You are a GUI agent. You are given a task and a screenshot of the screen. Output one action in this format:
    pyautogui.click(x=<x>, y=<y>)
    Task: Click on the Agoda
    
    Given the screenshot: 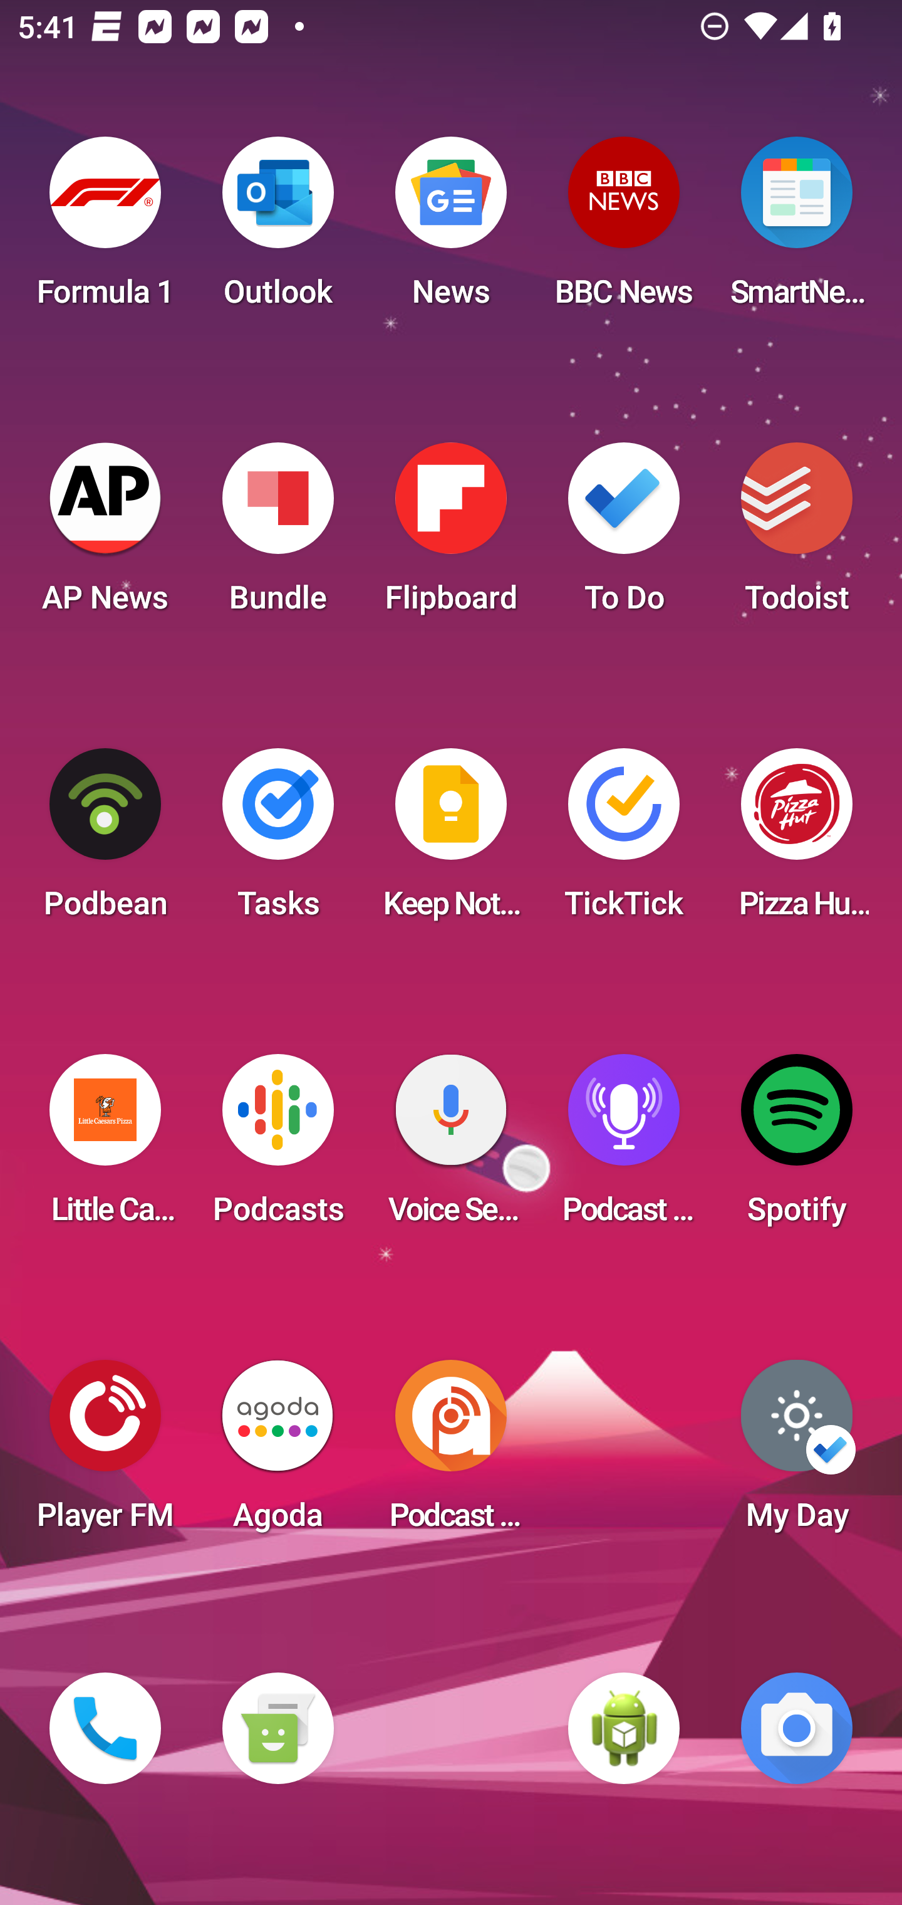 What is the action you would take?
    pyautogui.click(x=277, y=1453)
    